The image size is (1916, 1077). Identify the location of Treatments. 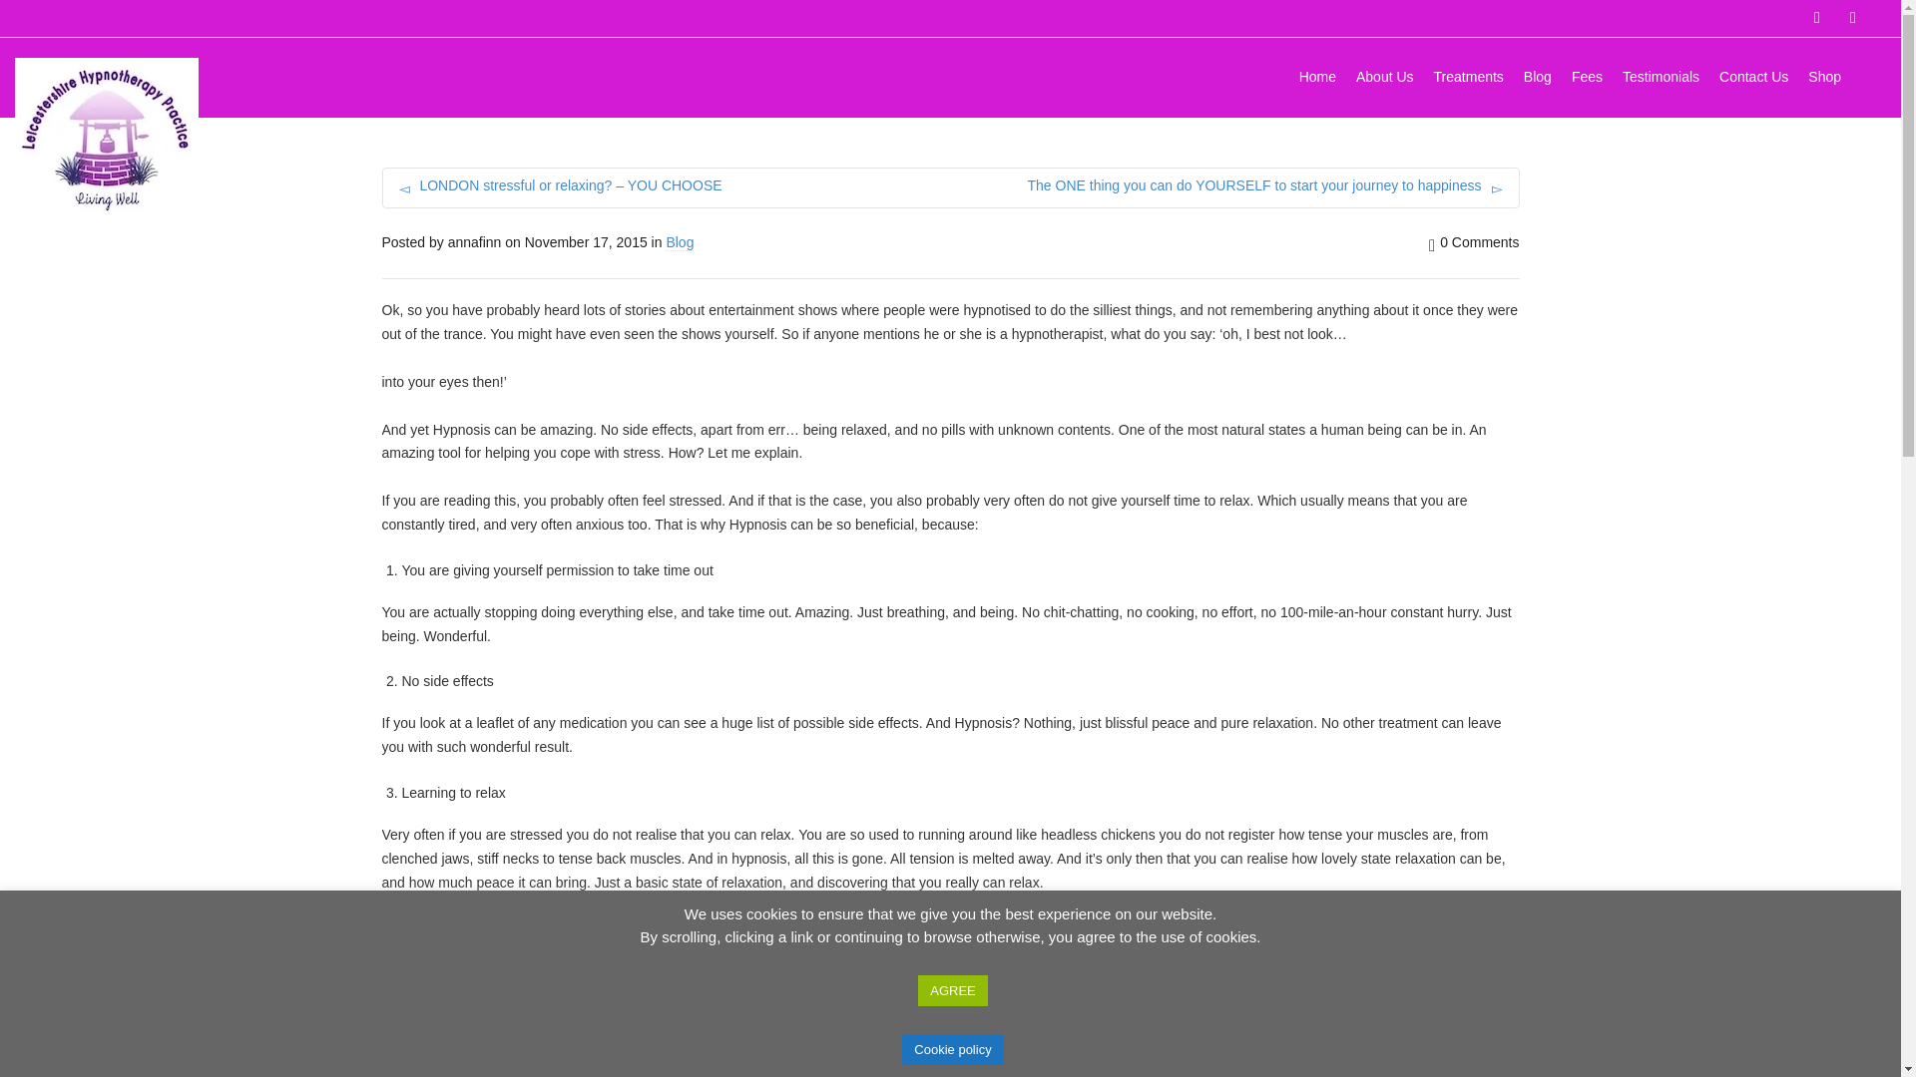
(1469, 79).